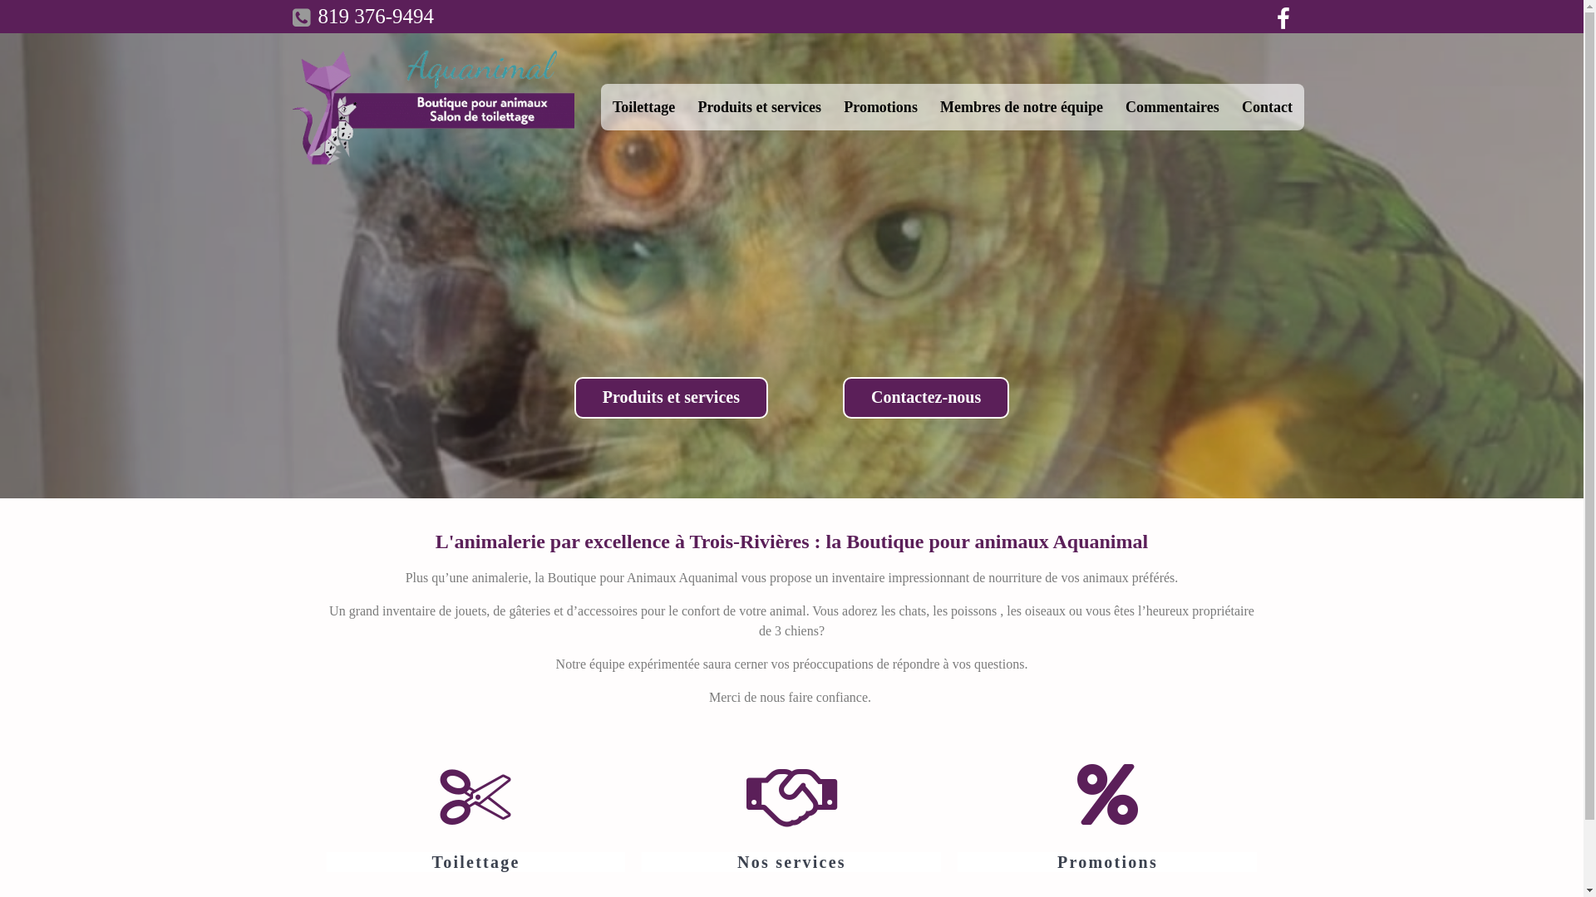  Describe the element at coordinates (926, 398) in the screenshot. I see `Contactez-nous` at that location.